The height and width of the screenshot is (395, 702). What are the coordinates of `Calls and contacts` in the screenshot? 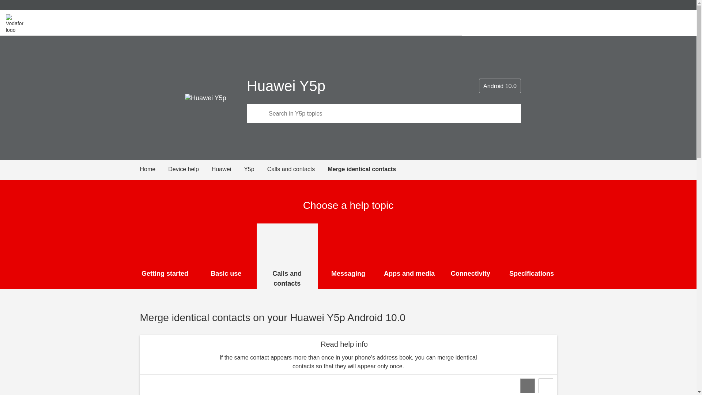 It's located at (298, 169).